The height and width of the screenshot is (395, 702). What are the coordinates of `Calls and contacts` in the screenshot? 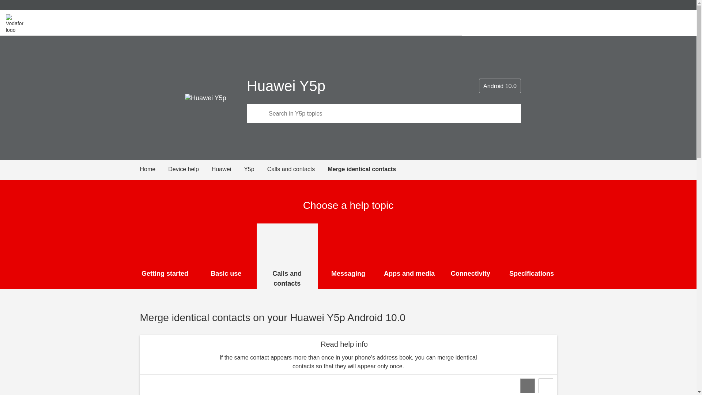 It's located at (298, 169).